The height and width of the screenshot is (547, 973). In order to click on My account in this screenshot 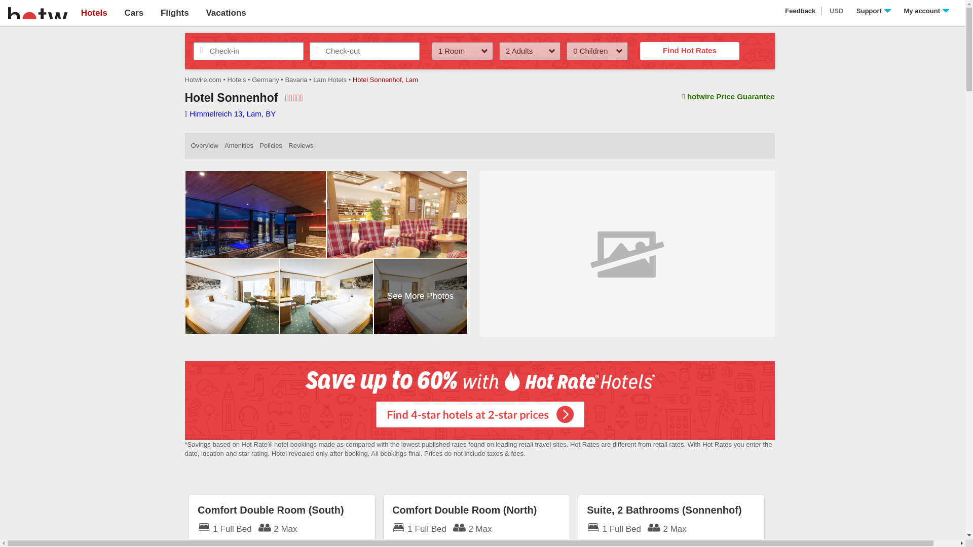, I will do `click(926, 11)`.